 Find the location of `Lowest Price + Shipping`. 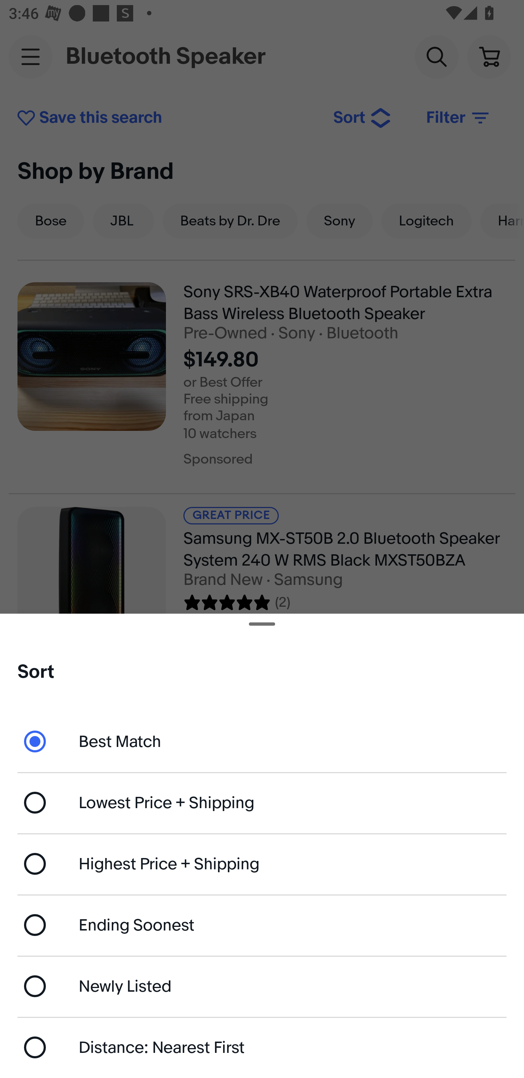

Lowest Price + Shipping is located at coordinates (262, 803).